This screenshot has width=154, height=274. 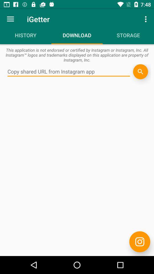 What do you see at coordinates (140, 241) in the screenshot?
I see `open camera` at bounding box center [140, 241].